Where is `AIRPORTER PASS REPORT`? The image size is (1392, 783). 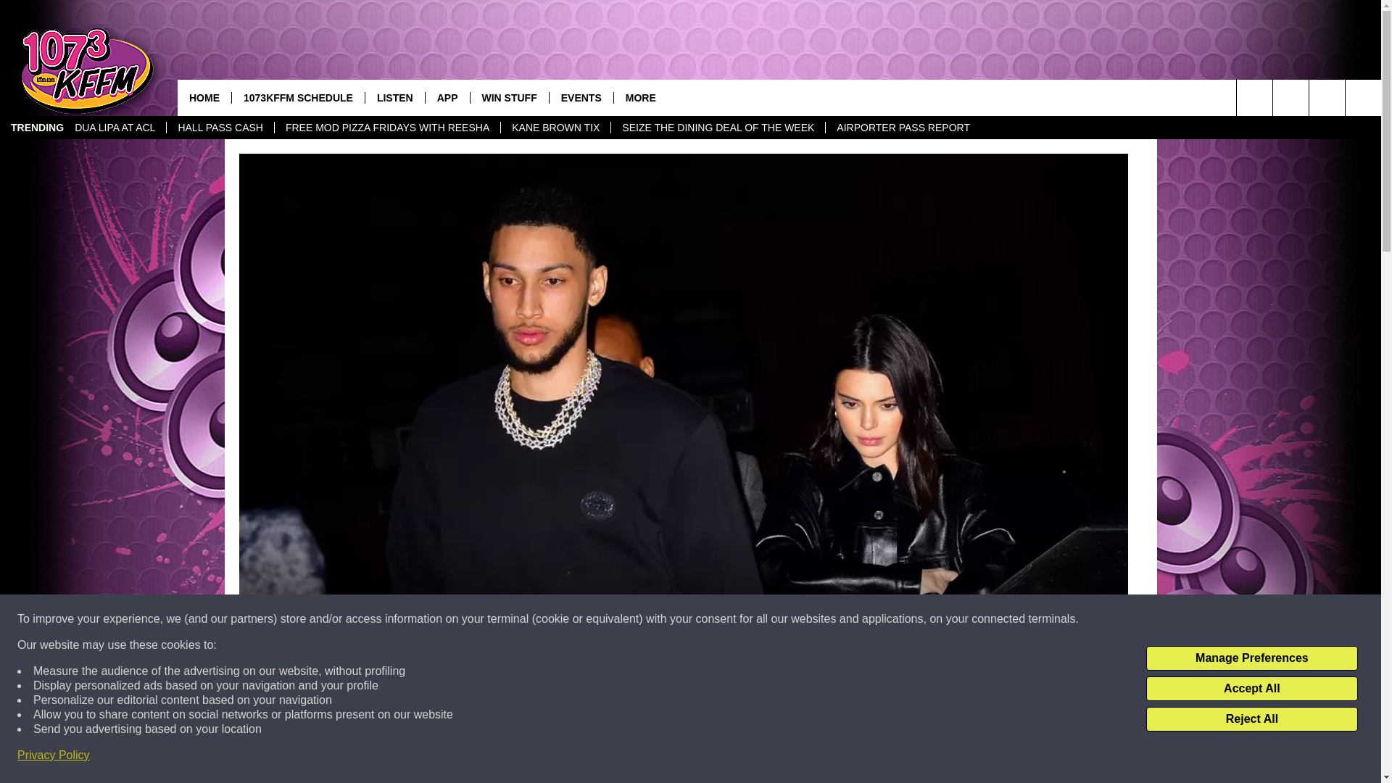
AIRPORTER PASS REPORT is located at coordinates (903, 128).